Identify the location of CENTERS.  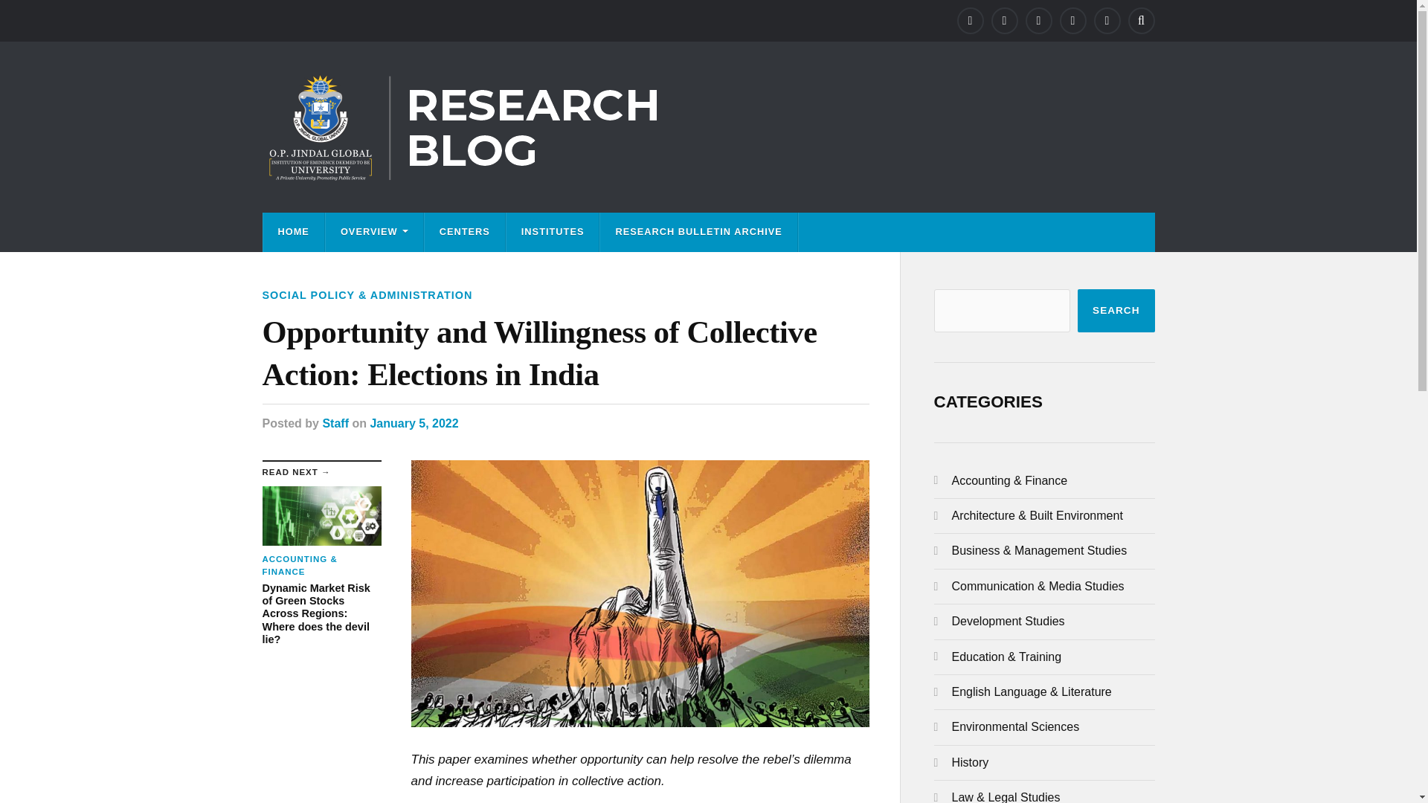
(464, 232).